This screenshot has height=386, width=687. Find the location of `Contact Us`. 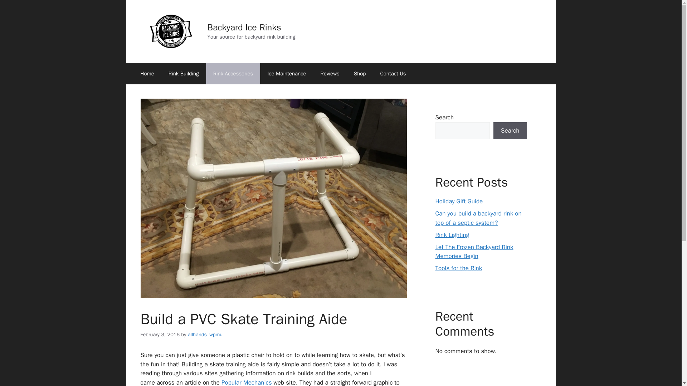

Contact Us is located at coordinates (393, 74).